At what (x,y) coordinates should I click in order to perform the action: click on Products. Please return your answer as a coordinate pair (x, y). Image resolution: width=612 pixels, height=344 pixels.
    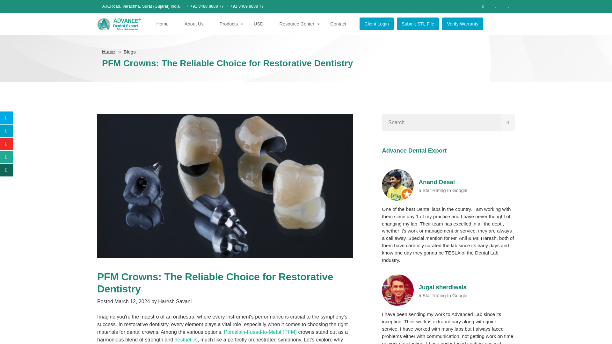
    Looking at the image, I should click on (231, 24).